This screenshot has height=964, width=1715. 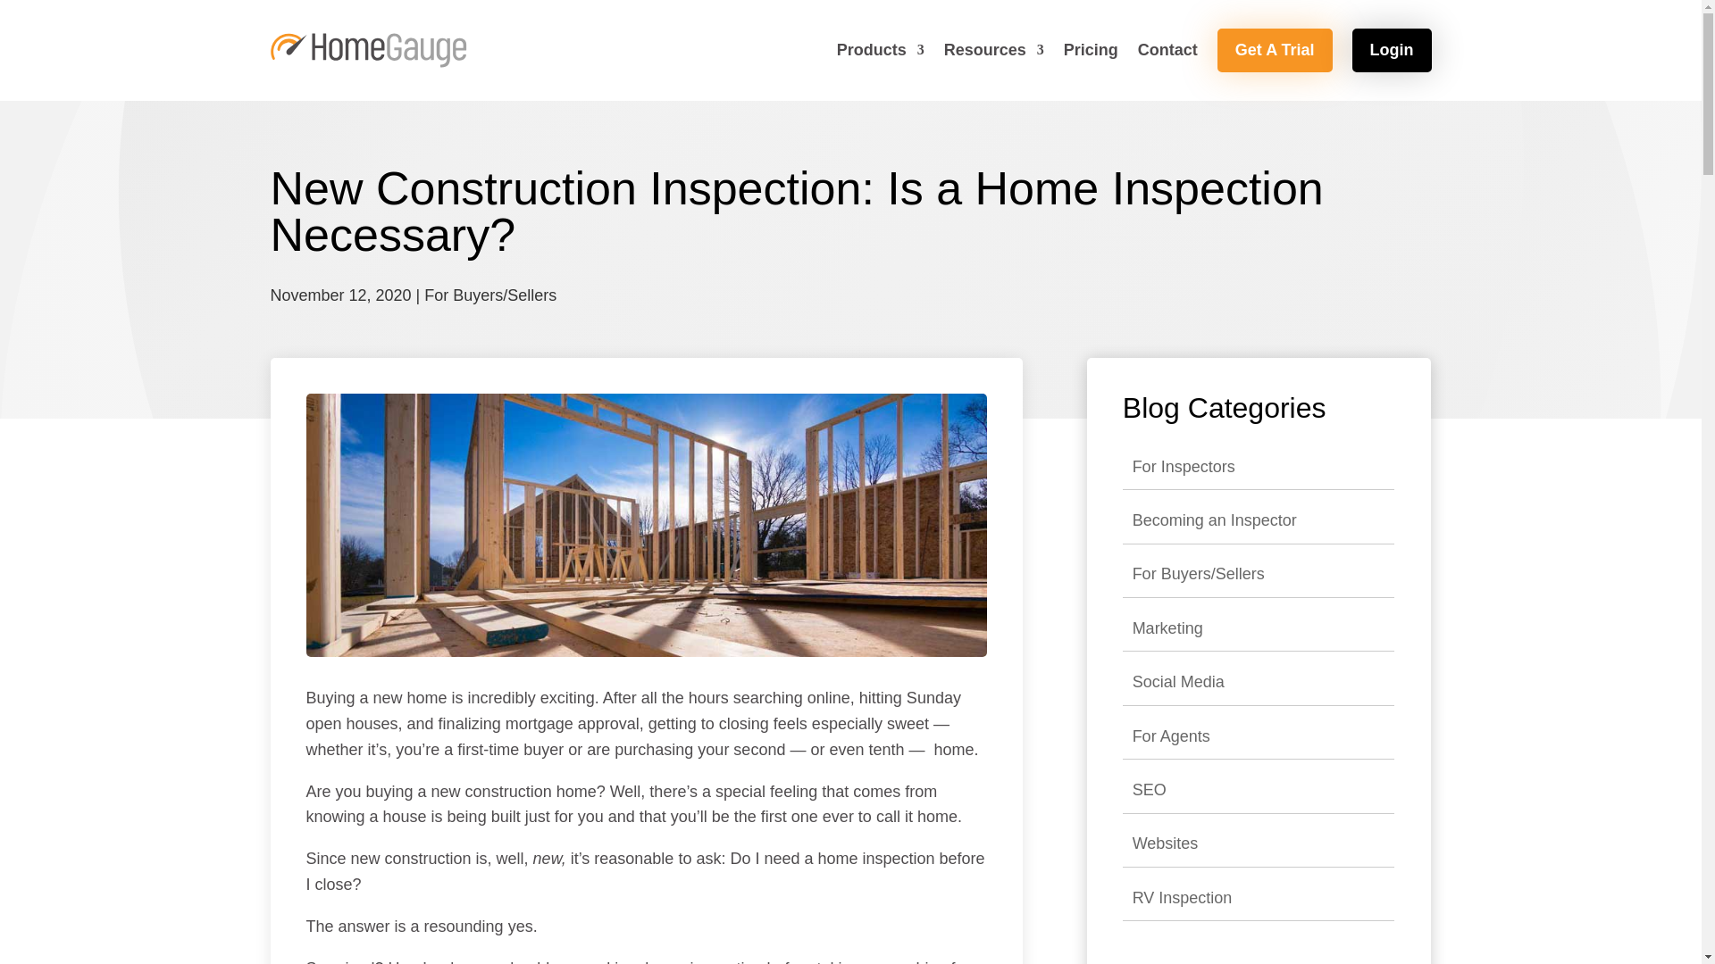 What do you see at coordinates (646, 525) in the screenshot?
I see `New-Construction-1` at bounding box center [646, 525].